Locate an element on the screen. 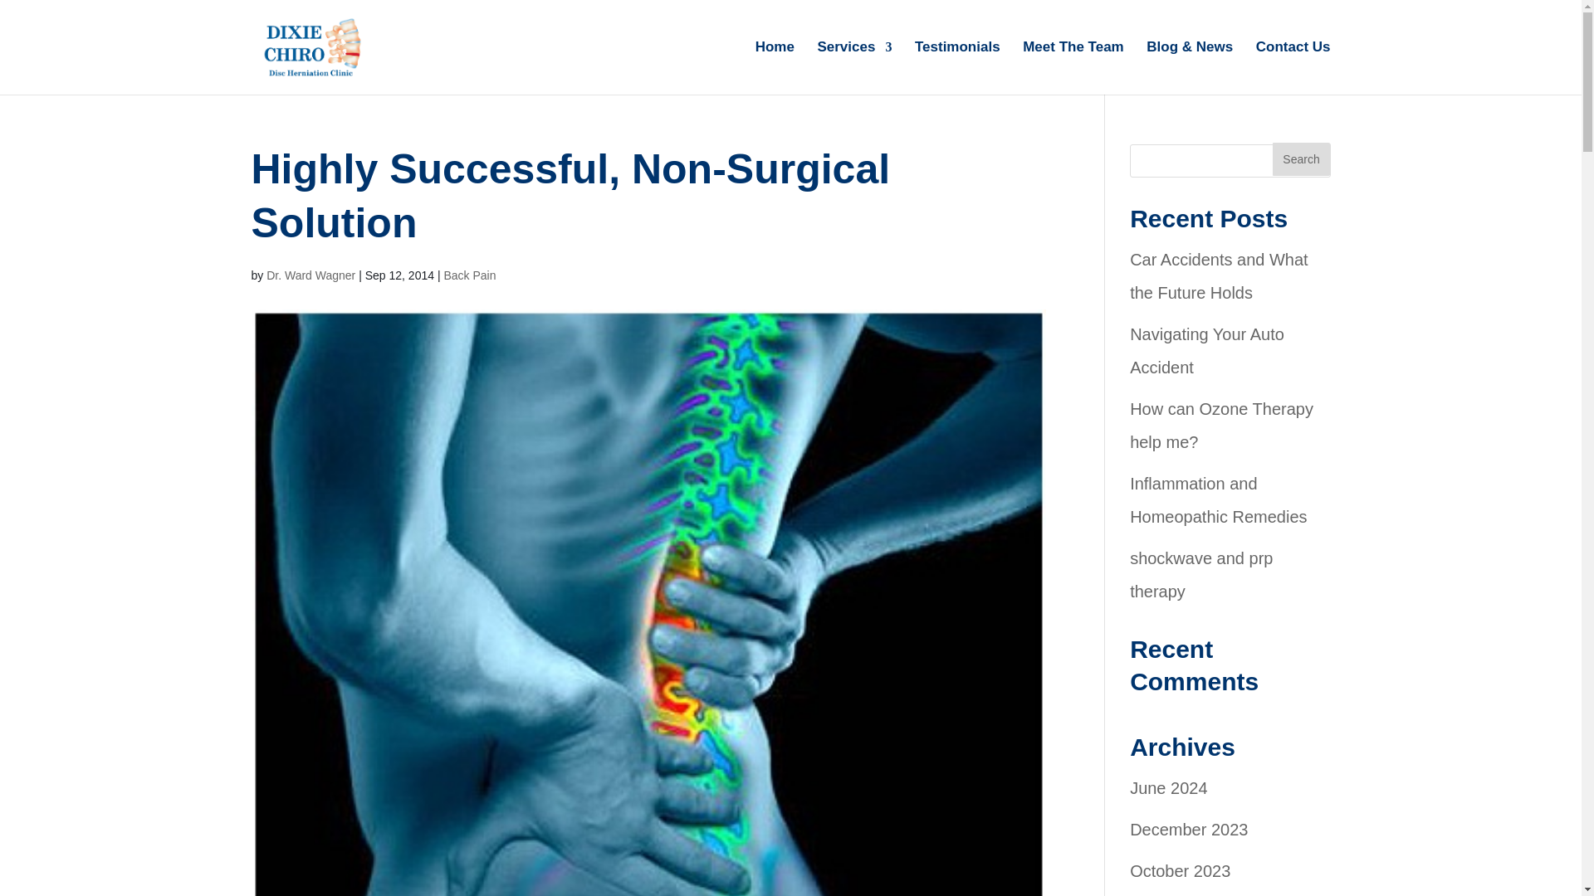  Services is located at coordinates (853, 68).